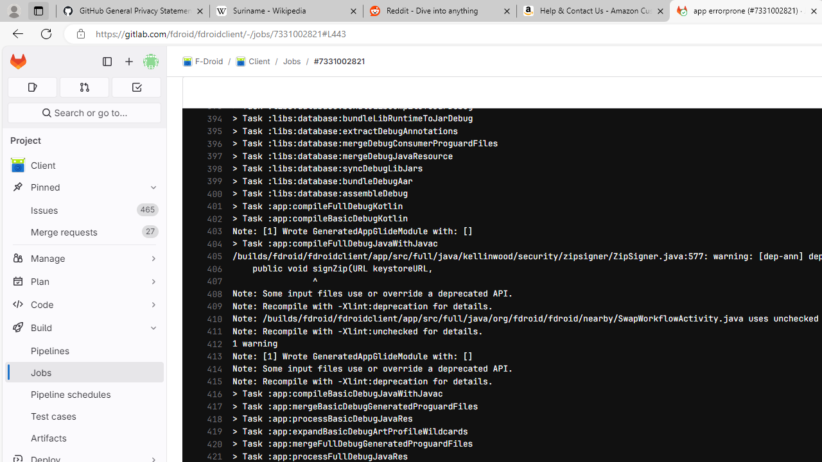  I want to click on 409, so click(211, 307).